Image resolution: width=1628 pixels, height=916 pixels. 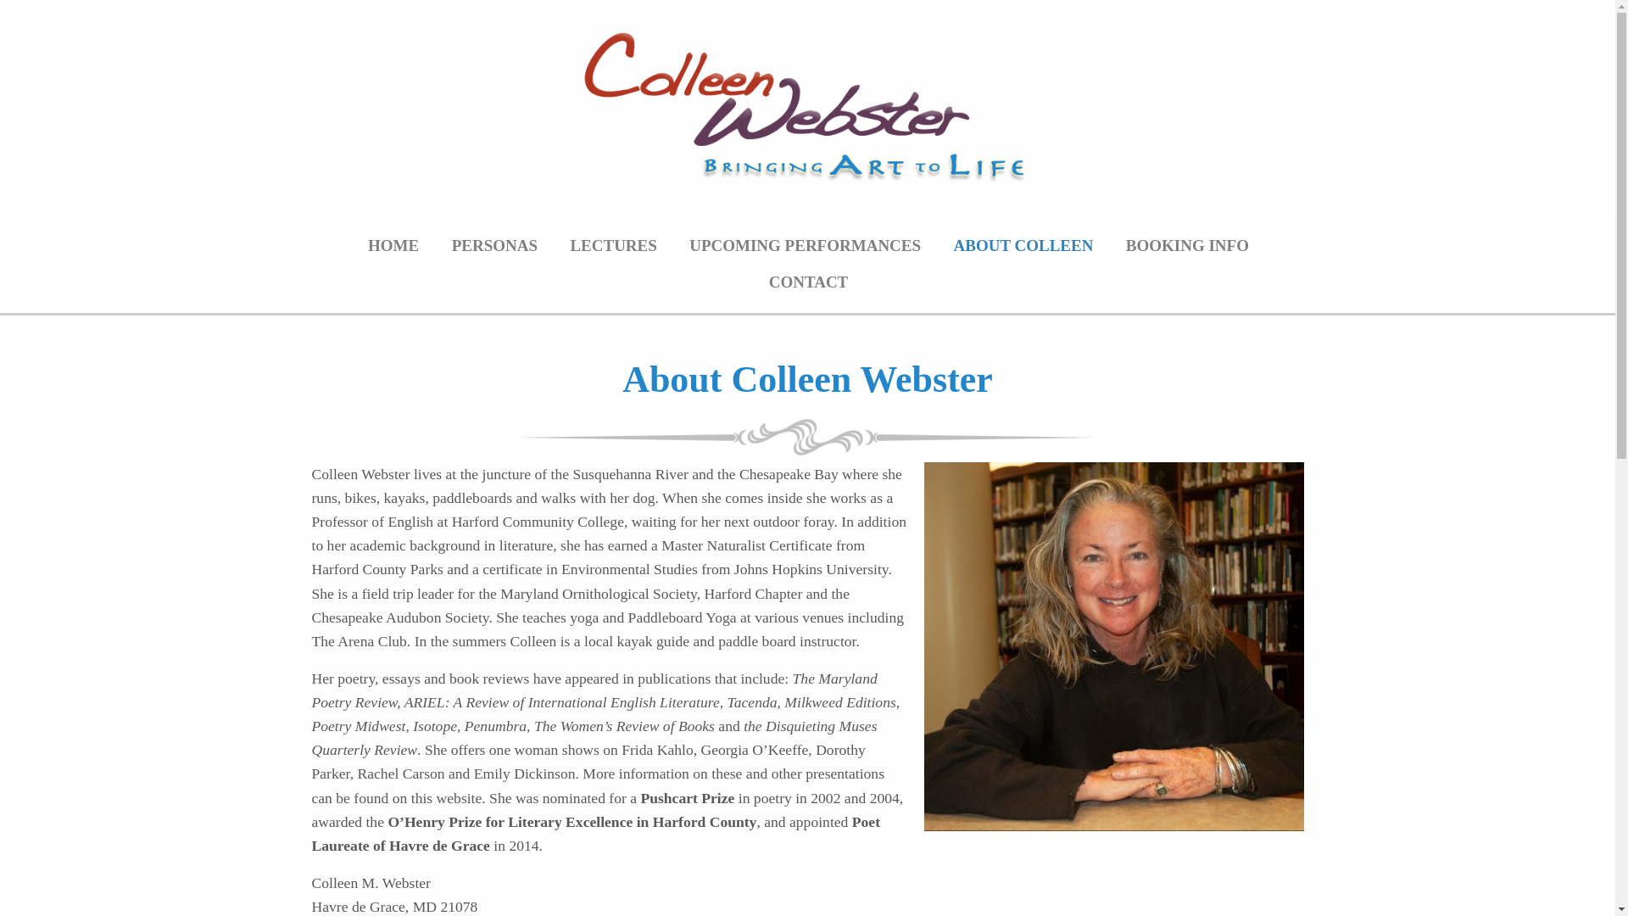 What do you see at coordinates (1187, 245) in the screenshot?
I see `BOOKING INFO` at bounding box center [1187, 245].